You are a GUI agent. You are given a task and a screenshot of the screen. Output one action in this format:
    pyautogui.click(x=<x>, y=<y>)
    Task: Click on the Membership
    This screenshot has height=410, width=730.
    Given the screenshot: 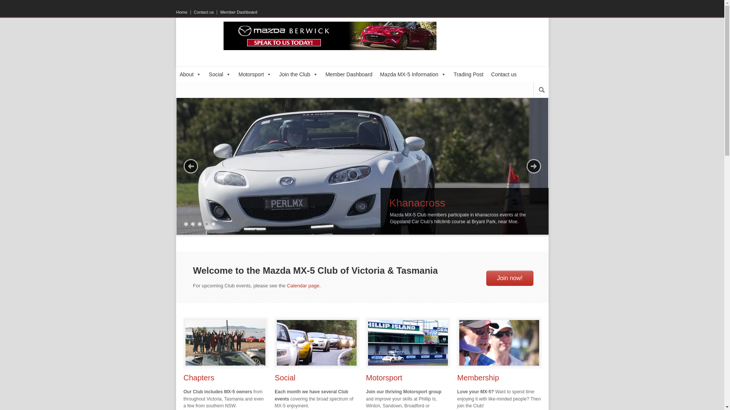 What is the action you would take?
    pyautogui.click(x=478, y=378)
    